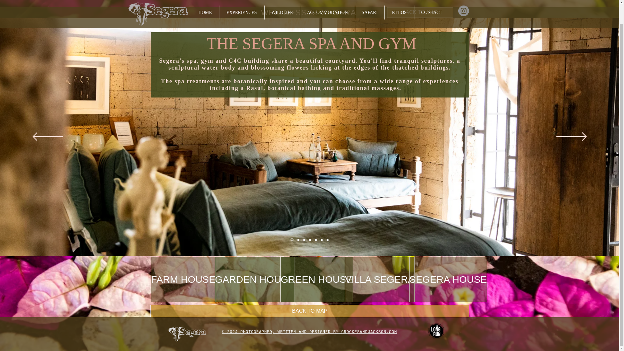 This screenshot has height=351, width=624. What do you see at coordinates (317, 279) in the screenshot?
I see `GREEN HOUSE` at bounding box center [317, 279].